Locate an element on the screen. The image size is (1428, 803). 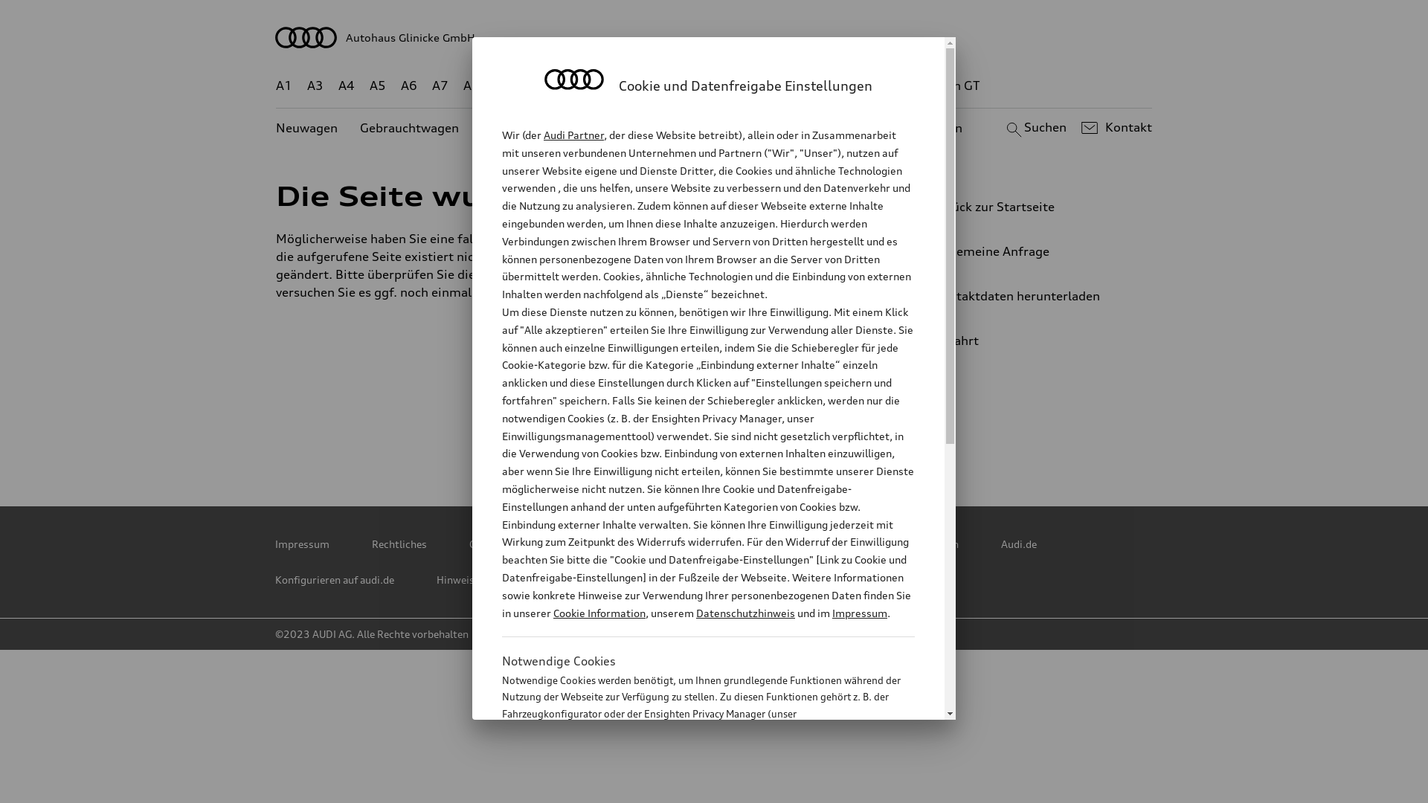
A6 is located at coordinates (409, 86).